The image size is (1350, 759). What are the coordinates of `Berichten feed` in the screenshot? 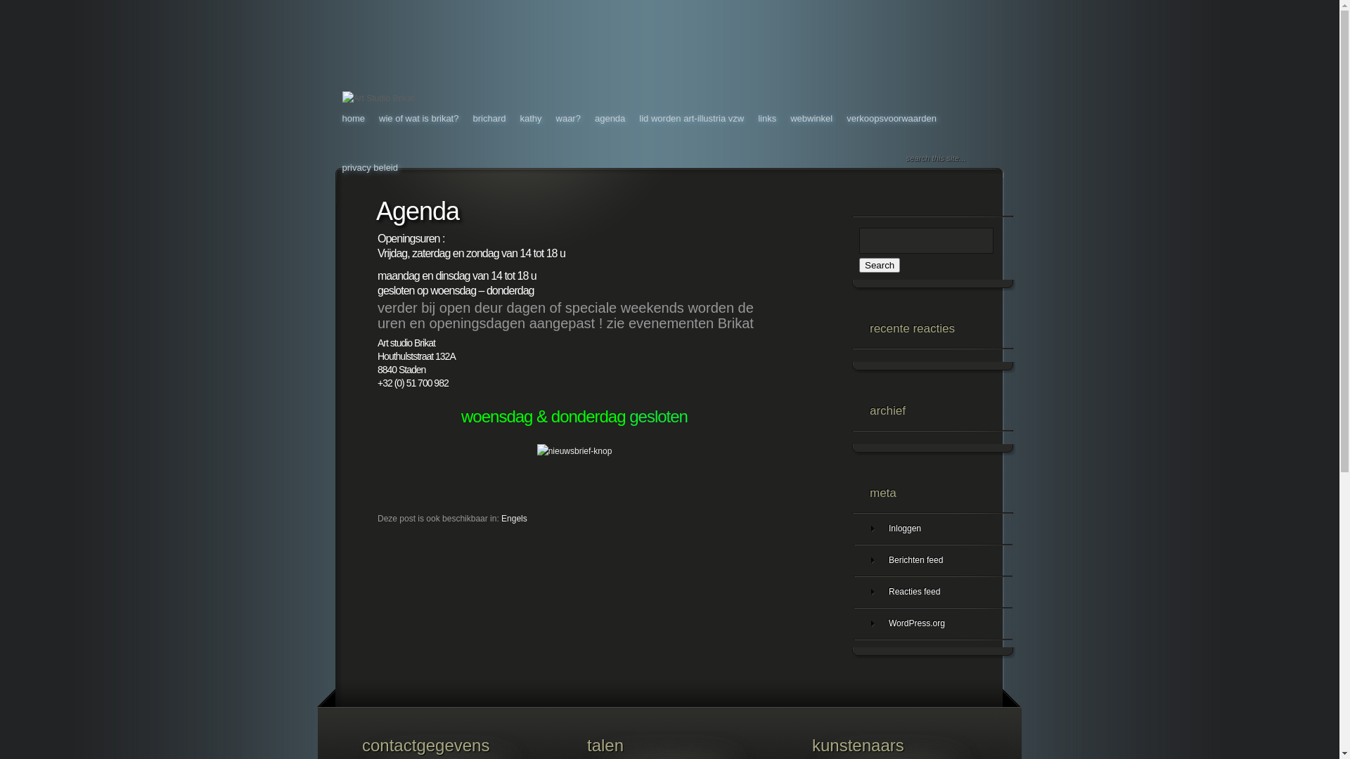 It's located at (933, 561).